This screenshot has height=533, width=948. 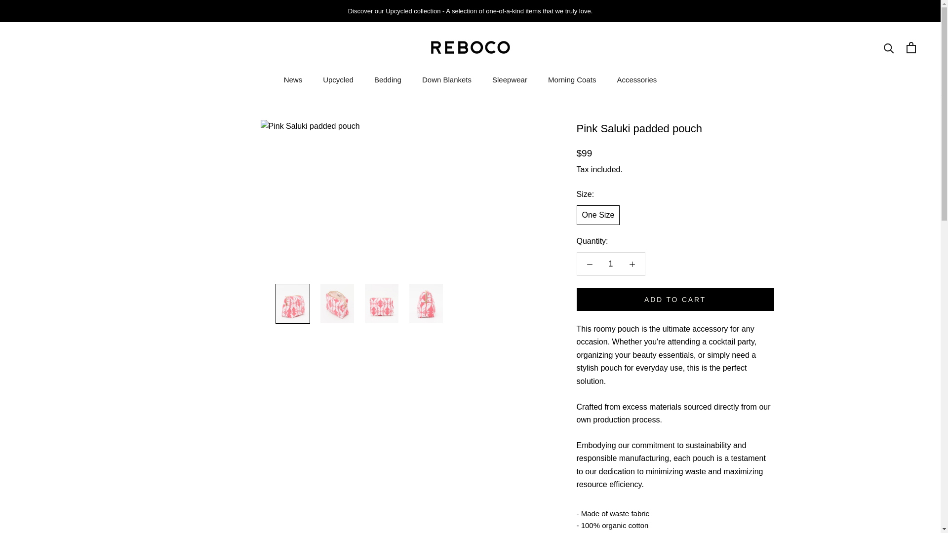 What do you see at coordinates (388, 79) in the screenshot?
I see `Sleepwear` at bounding box center [388, 79].